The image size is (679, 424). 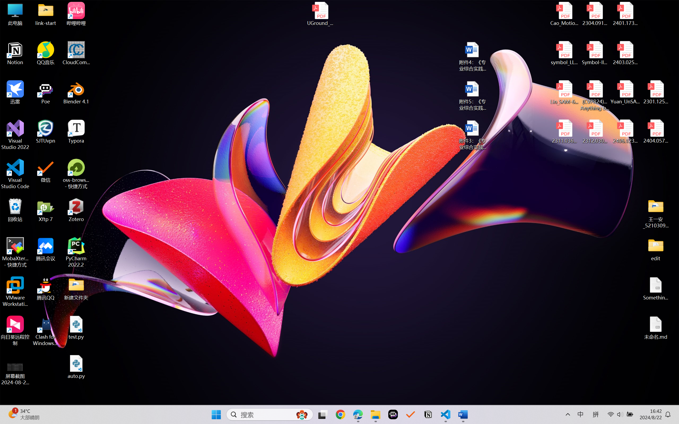 What do you see at coordinates (15, 292) in the screenshot?
I see `VMware Workstation Pro` at bounding box center [15, 292].